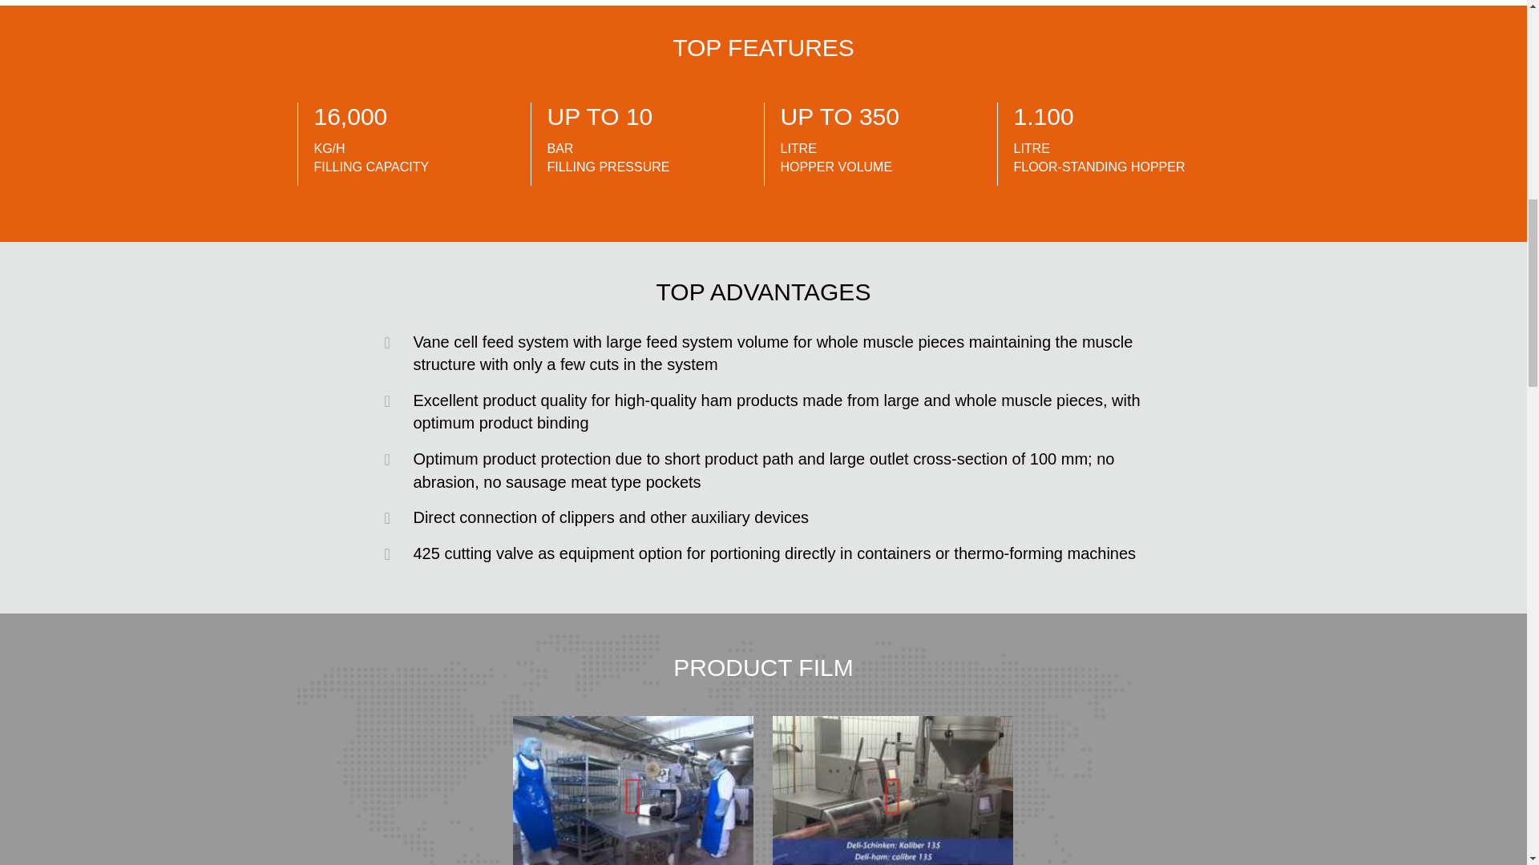  Describe the element at coordinates (892, 791) in the screenshot. I see `Handtmann-Maschinenfabrik-HVF670-Schinken` at that location.